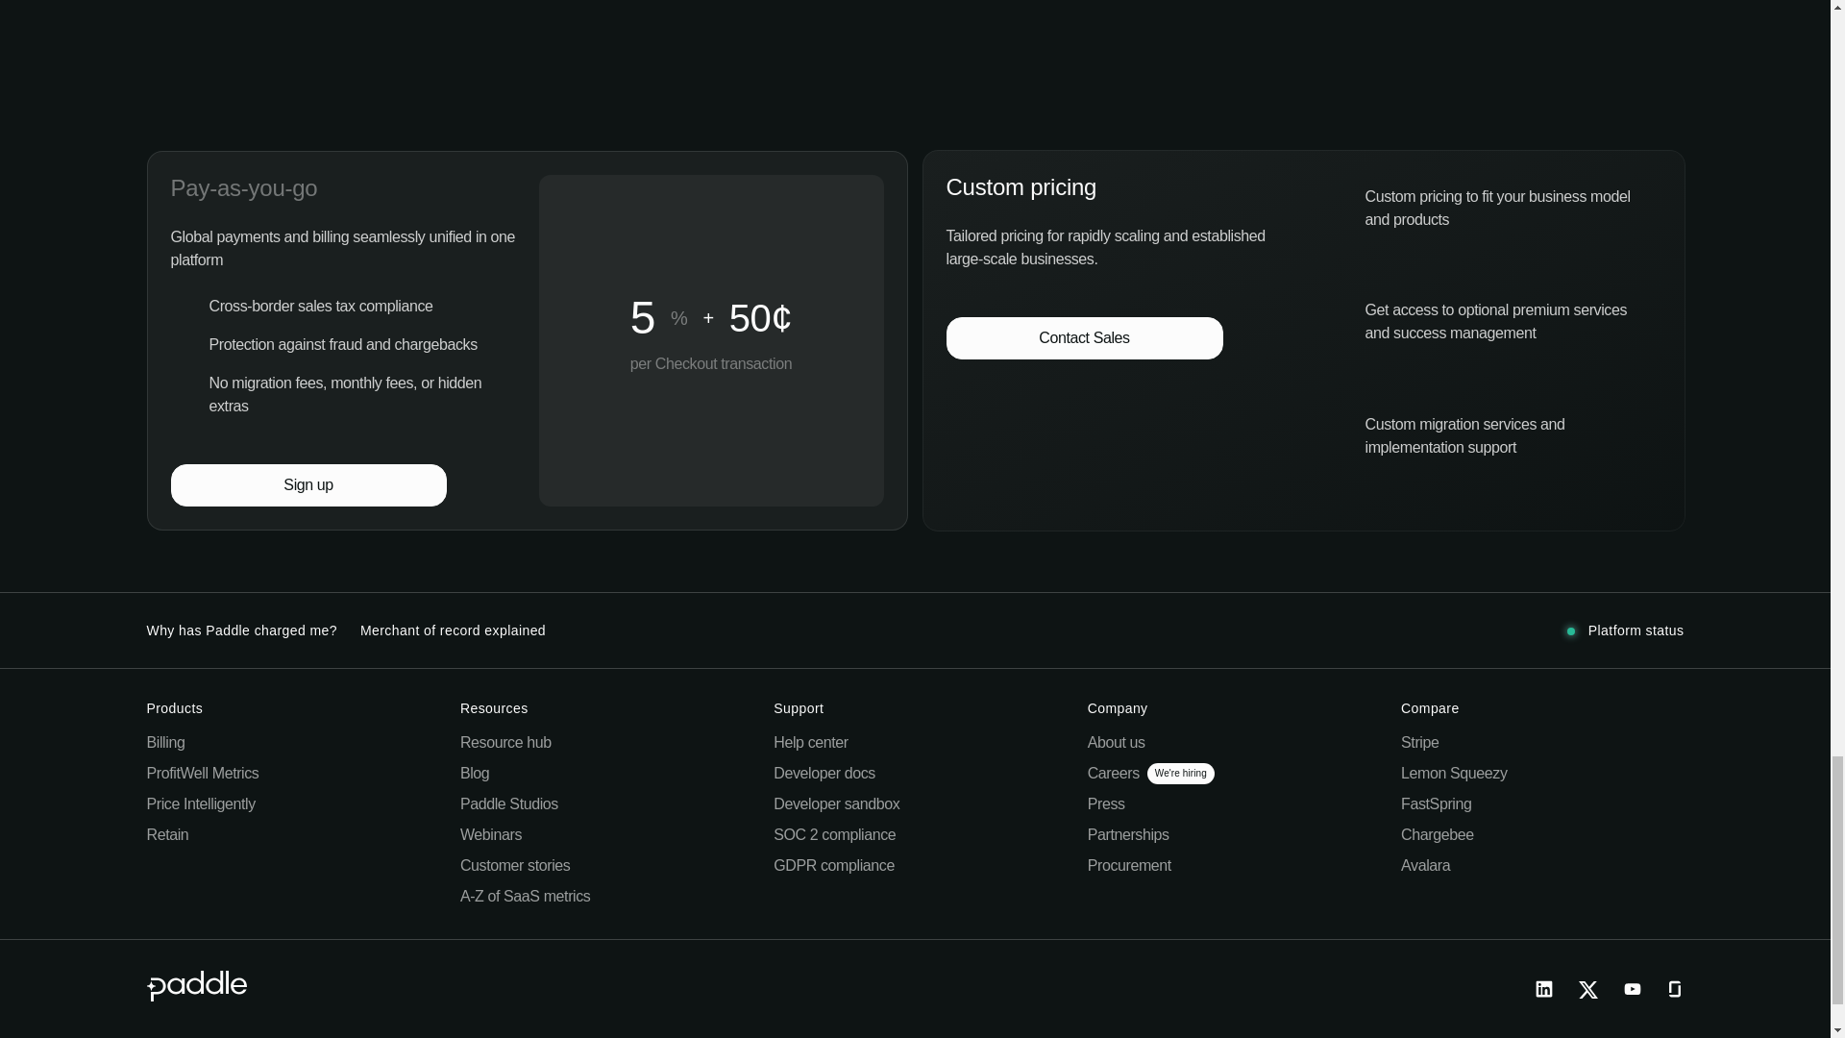 The image size is (1845, 1038). Describe the element at coordinates (1632, 990) in the screenshot. I see `YouTube` at that location.